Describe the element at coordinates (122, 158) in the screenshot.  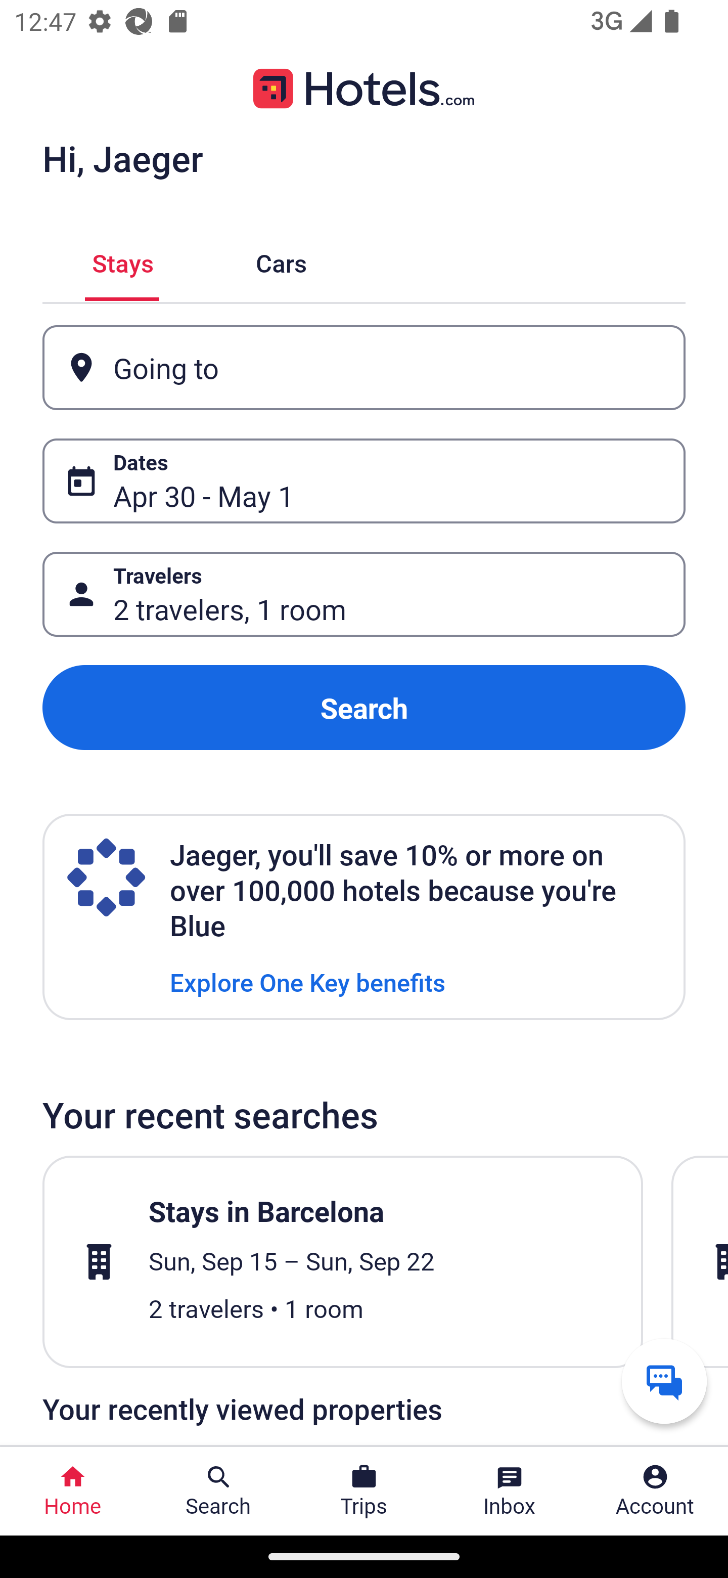
I see `Hi, Jaeger` at that location.